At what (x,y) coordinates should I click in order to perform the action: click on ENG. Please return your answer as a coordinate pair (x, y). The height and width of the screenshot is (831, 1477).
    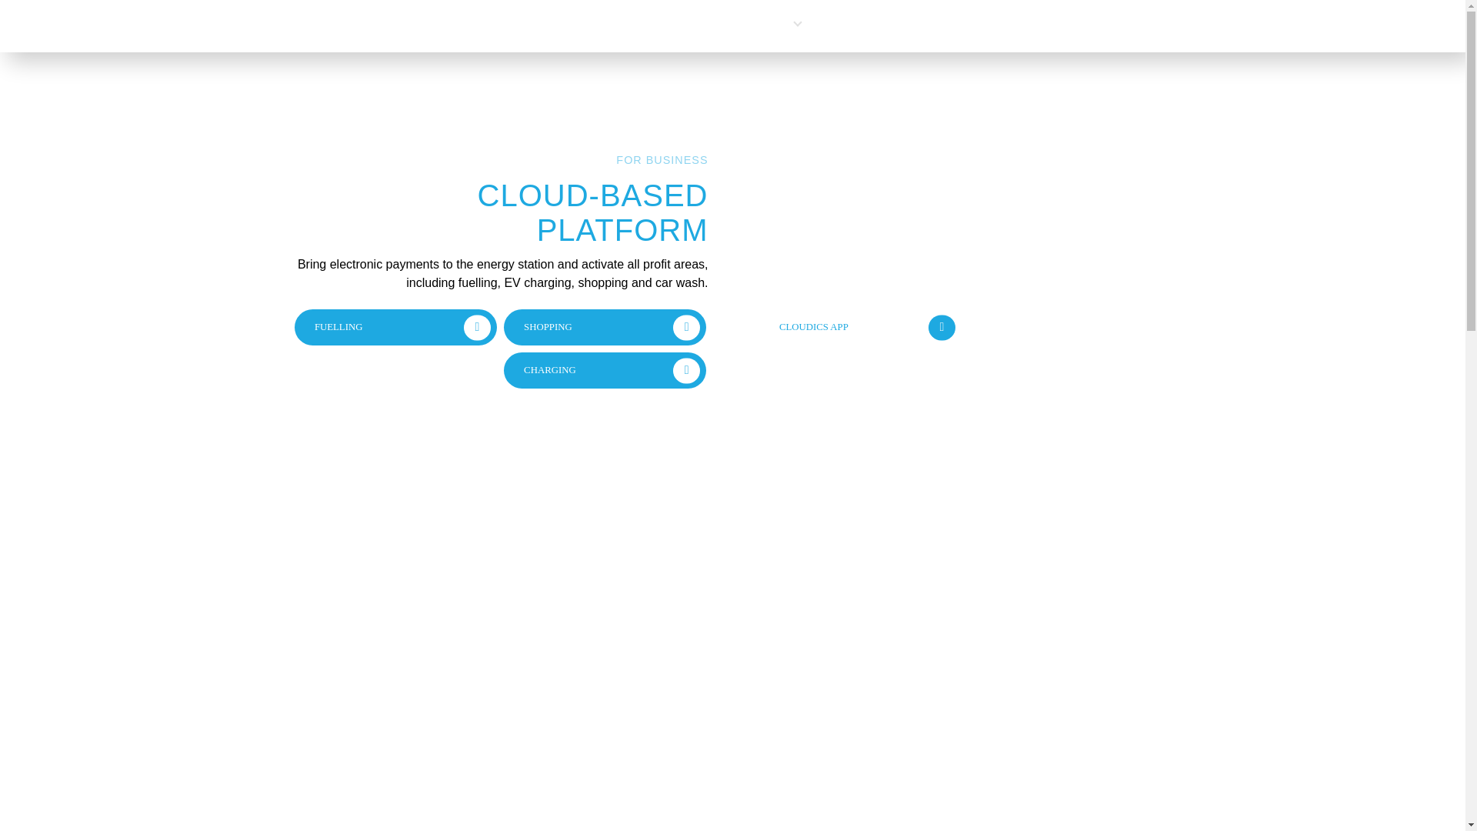
    Looking at the image, I should click on (754, 25).